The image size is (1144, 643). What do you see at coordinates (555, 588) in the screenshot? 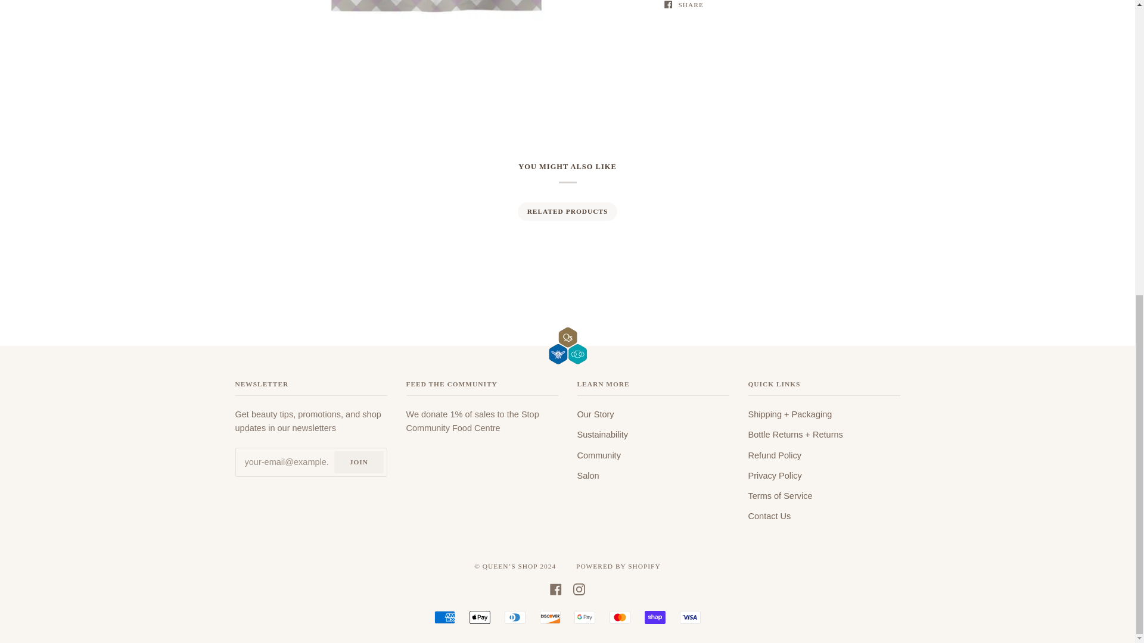
I see `Facebook` at bounding box center [555, 588].